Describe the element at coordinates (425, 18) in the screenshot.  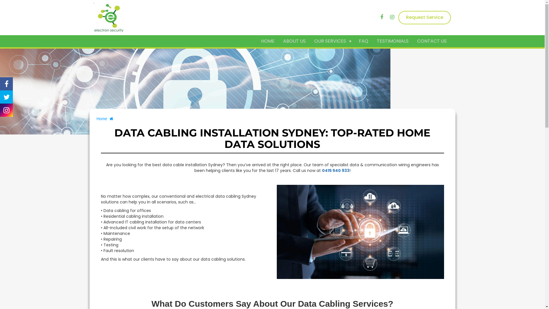
I see `Request Service` at that location.